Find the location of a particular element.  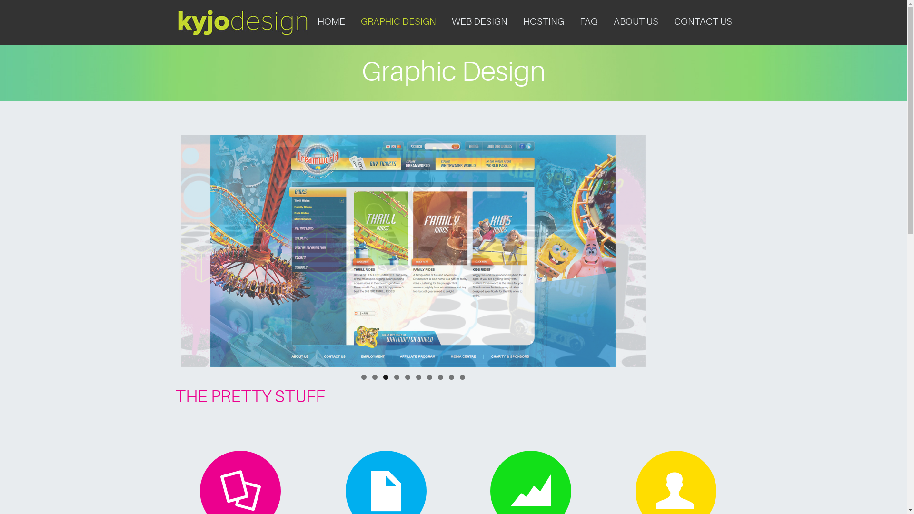

HOME is located at coordinates (331, 22).